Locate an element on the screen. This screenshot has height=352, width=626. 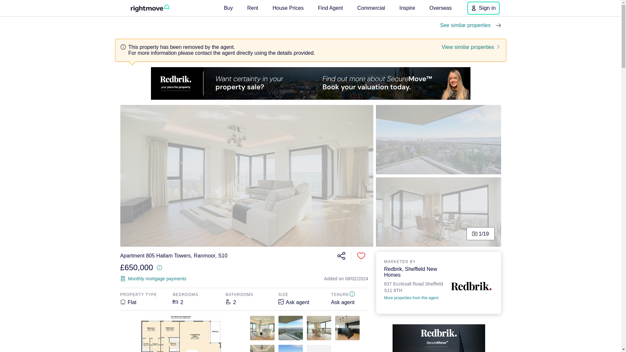
Rent is located at coordinates (253, 8).